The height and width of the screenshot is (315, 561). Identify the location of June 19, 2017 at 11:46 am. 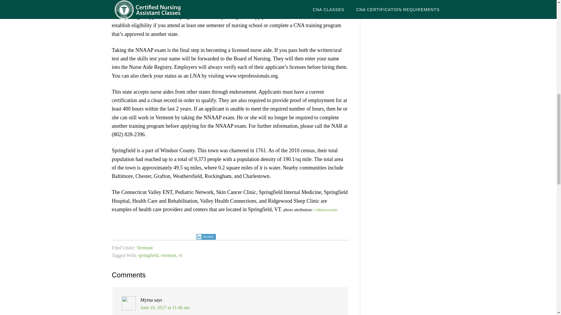
(165, 307).